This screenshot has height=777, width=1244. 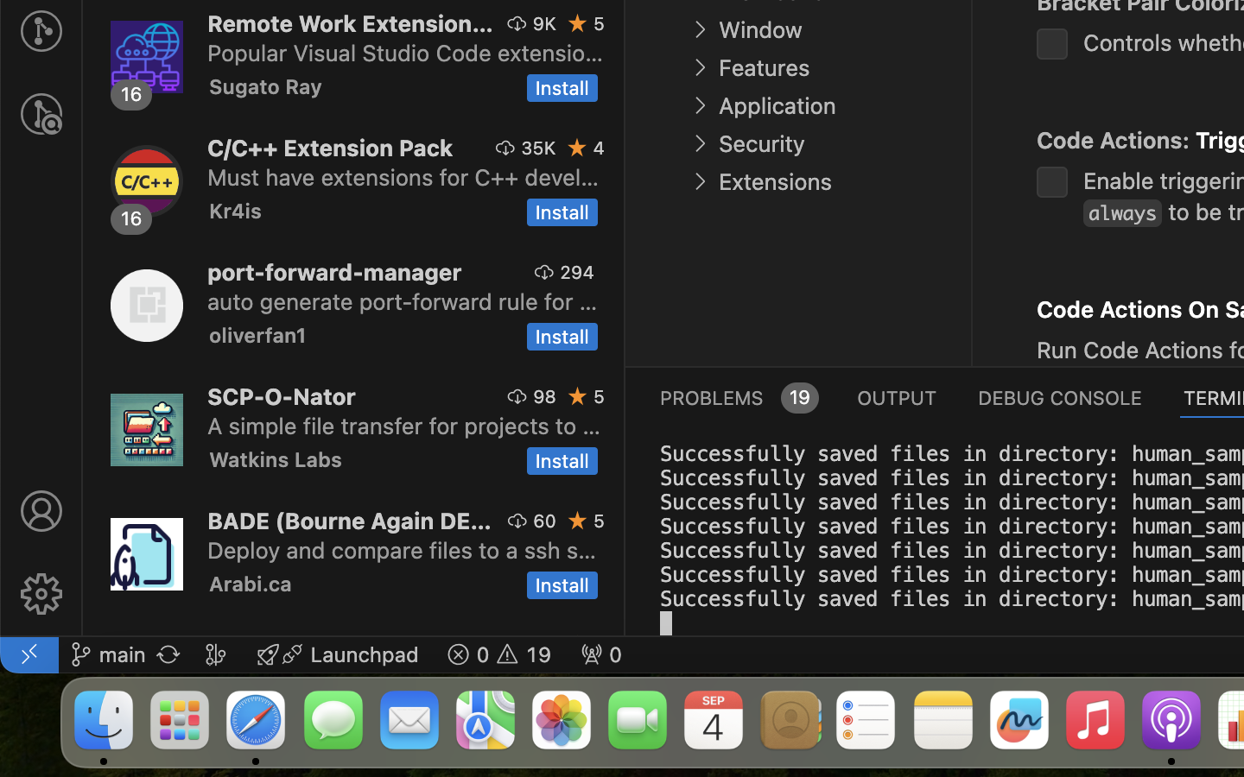 What do you see at coordinates (351, 23) in the screenshot?
I see `Remote Work Extension Pack` at bounding box center [351, 23].